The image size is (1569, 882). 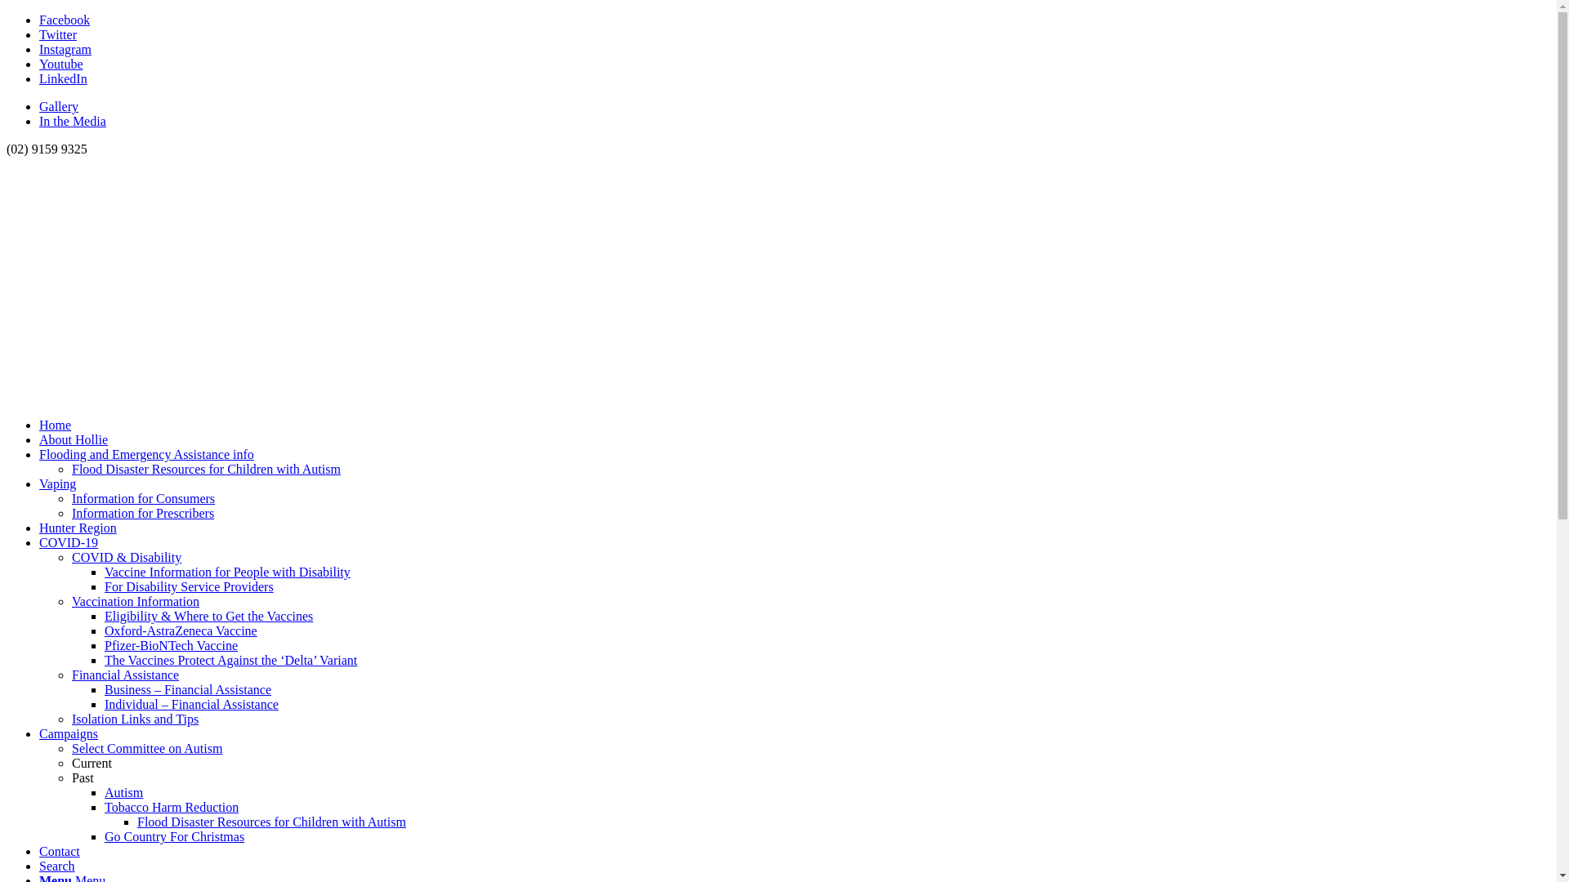 I want to click on Financial Assistance, so click(x=126, y=675).